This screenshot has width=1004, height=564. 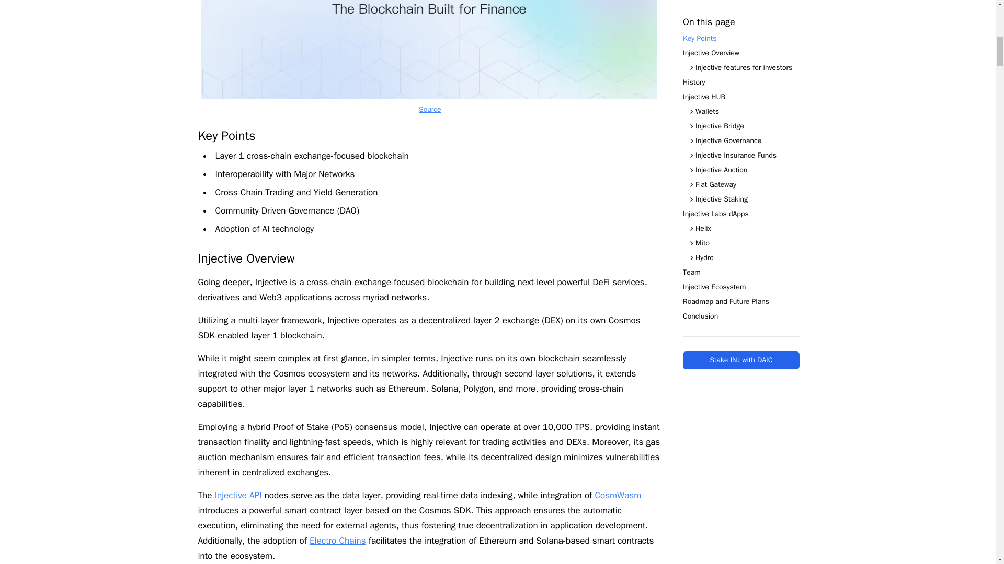 I want to click on Source, so click(x=430, y=109).